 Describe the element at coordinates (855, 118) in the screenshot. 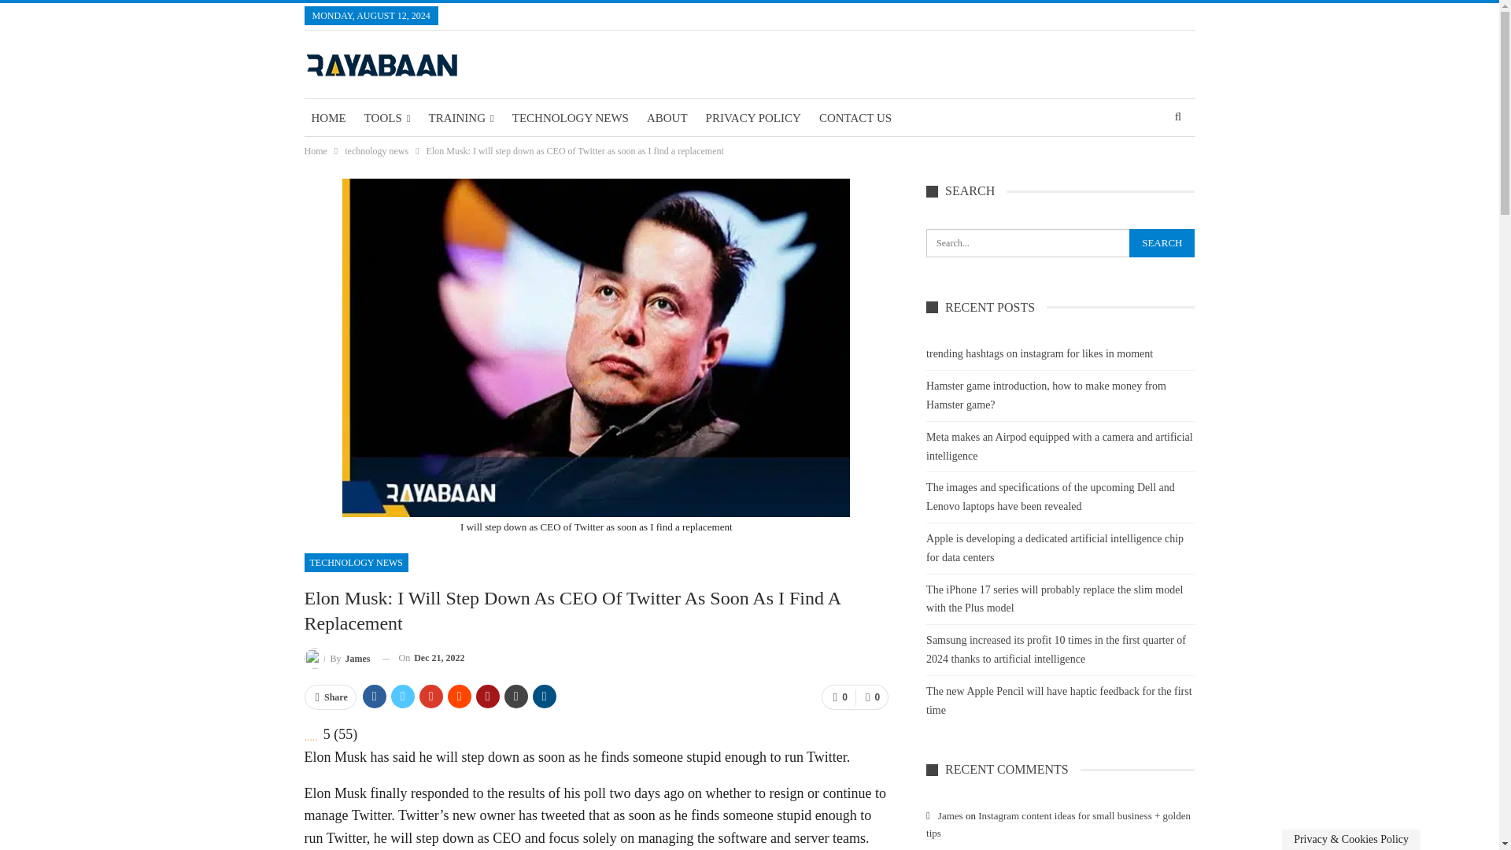

I see `CONTACT US` at that location.